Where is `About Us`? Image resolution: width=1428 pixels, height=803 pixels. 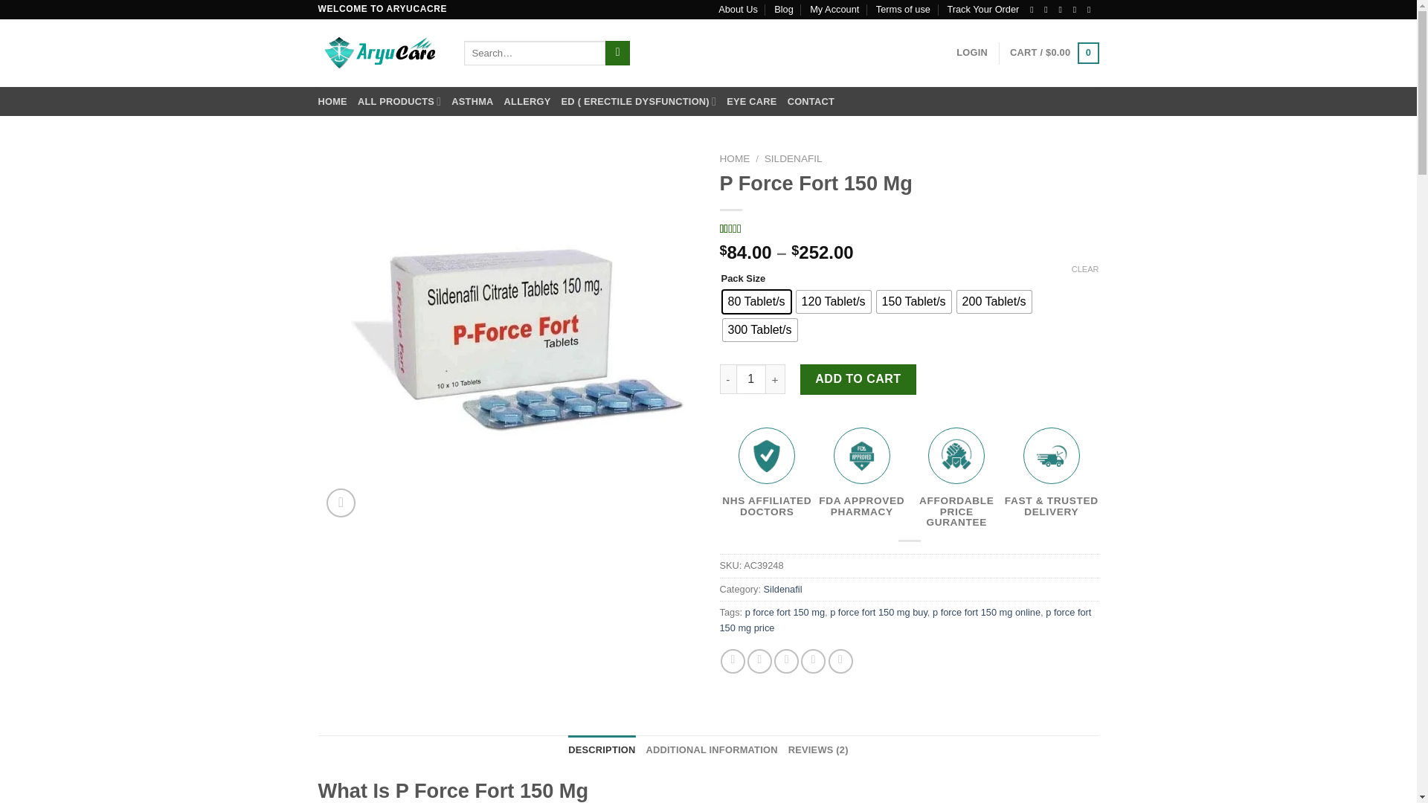 About Us is located at coordinates (738, 9).